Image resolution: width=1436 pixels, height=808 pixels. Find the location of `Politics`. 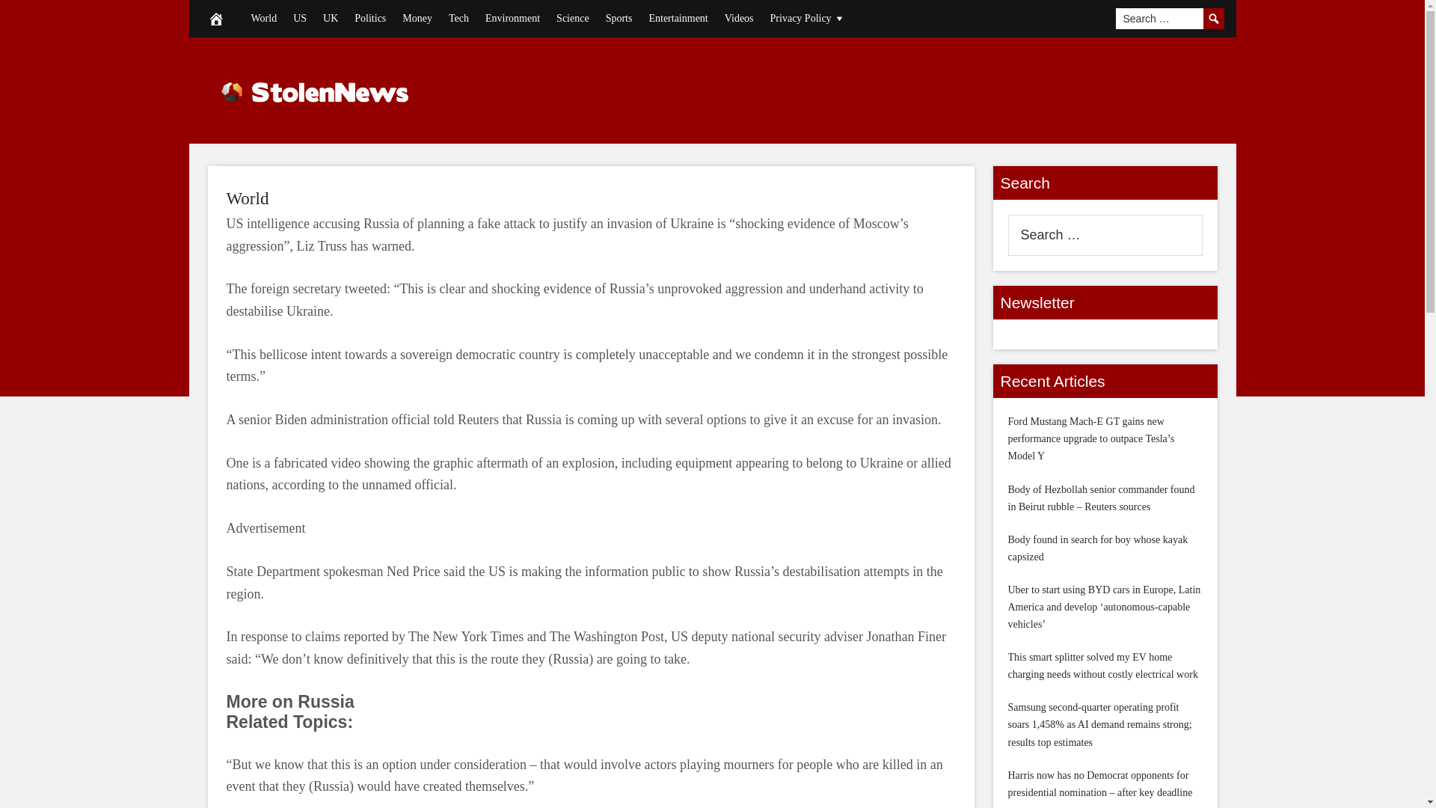

Politics is located at coordinates (369, 18).